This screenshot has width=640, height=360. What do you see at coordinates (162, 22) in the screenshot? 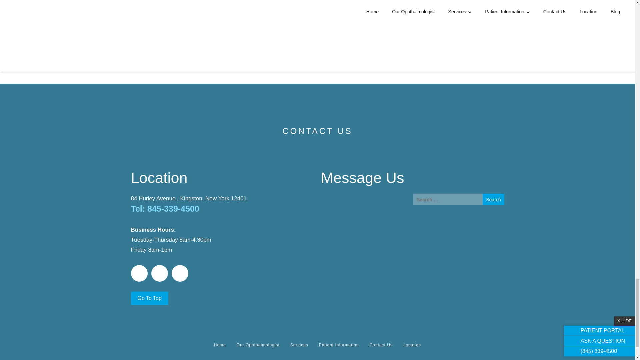
I see `Schedule an appointment` at bounding box center [162, 22].